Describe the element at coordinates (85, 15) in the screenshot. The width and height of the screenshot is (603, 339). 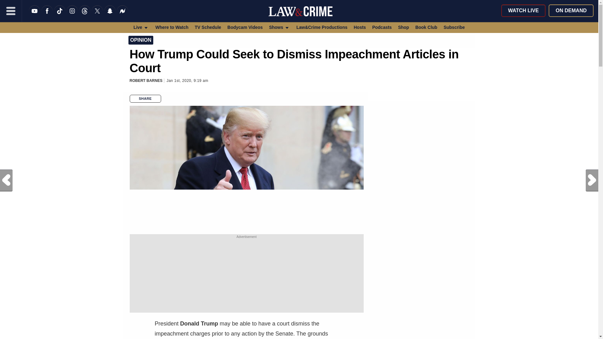
I see `Threads` at that location.